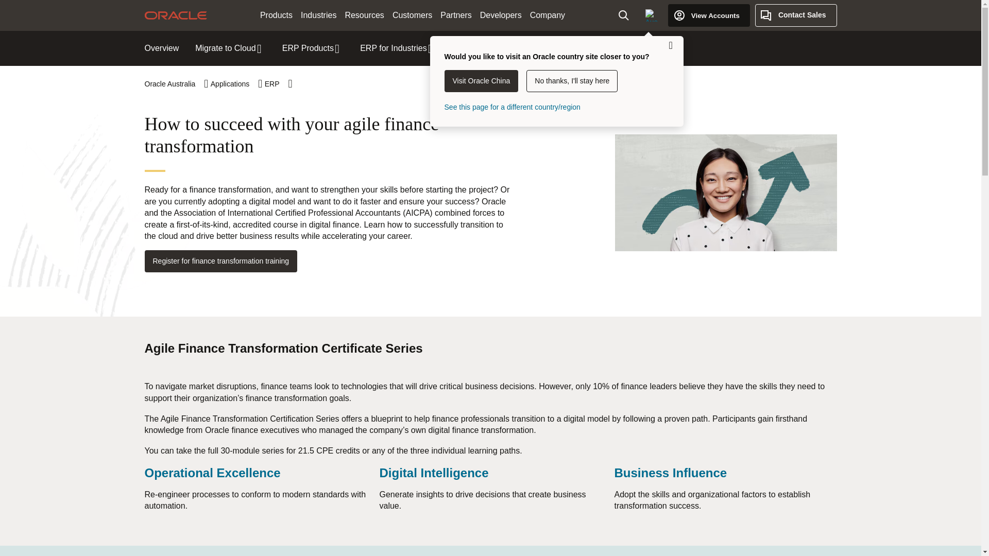  I want to click on Resources, so click(364, 15).